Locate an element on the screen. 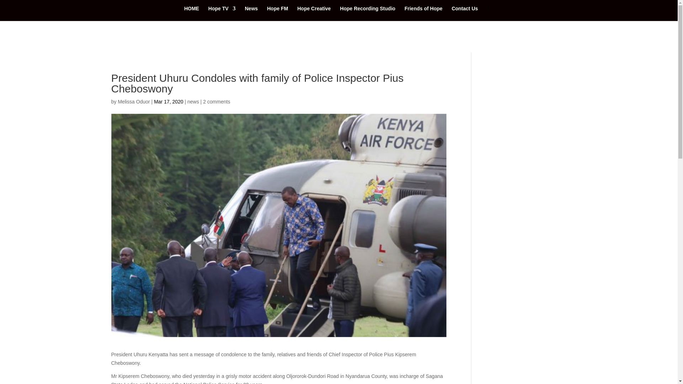  2 comments is located at coordinates (216, 101).